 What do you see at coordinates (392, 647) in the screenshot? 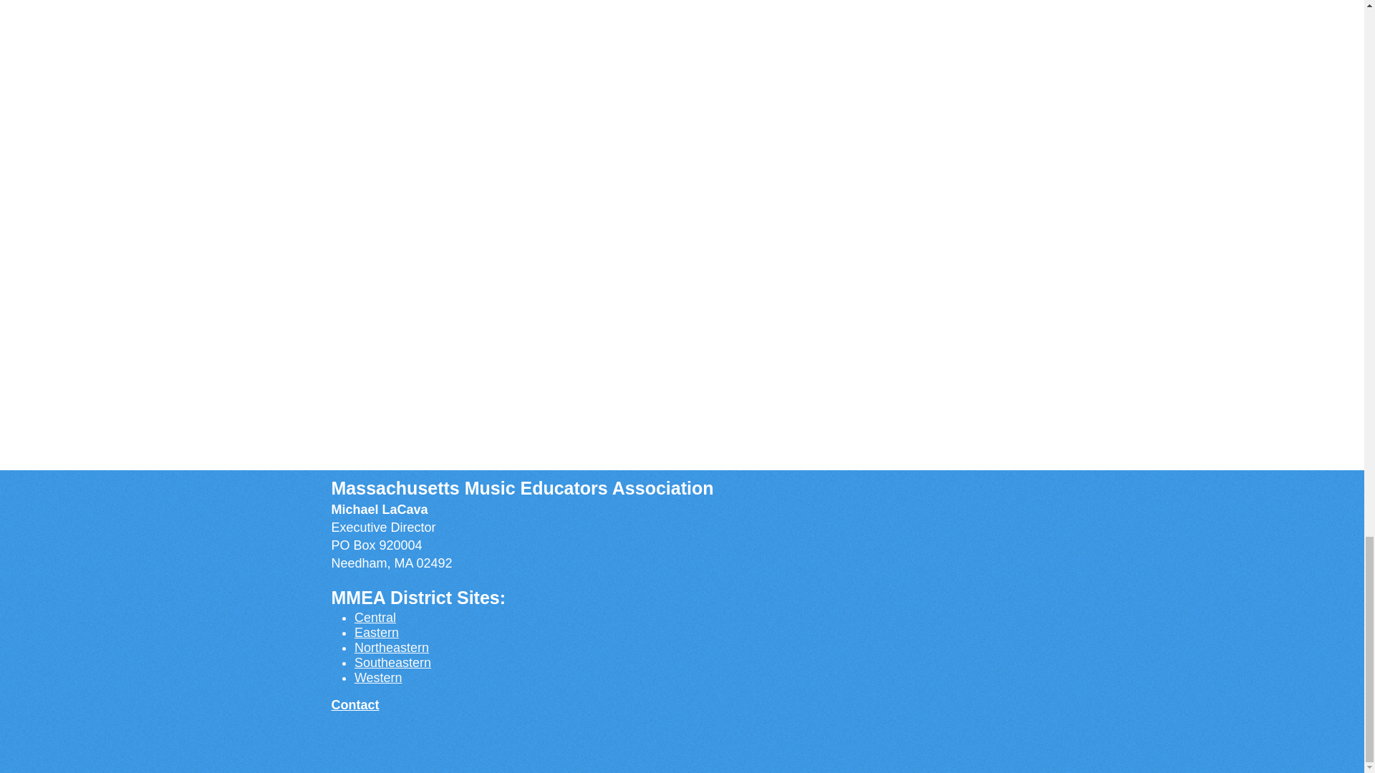
I see `Northeastern` at bounding box center [392, 647].